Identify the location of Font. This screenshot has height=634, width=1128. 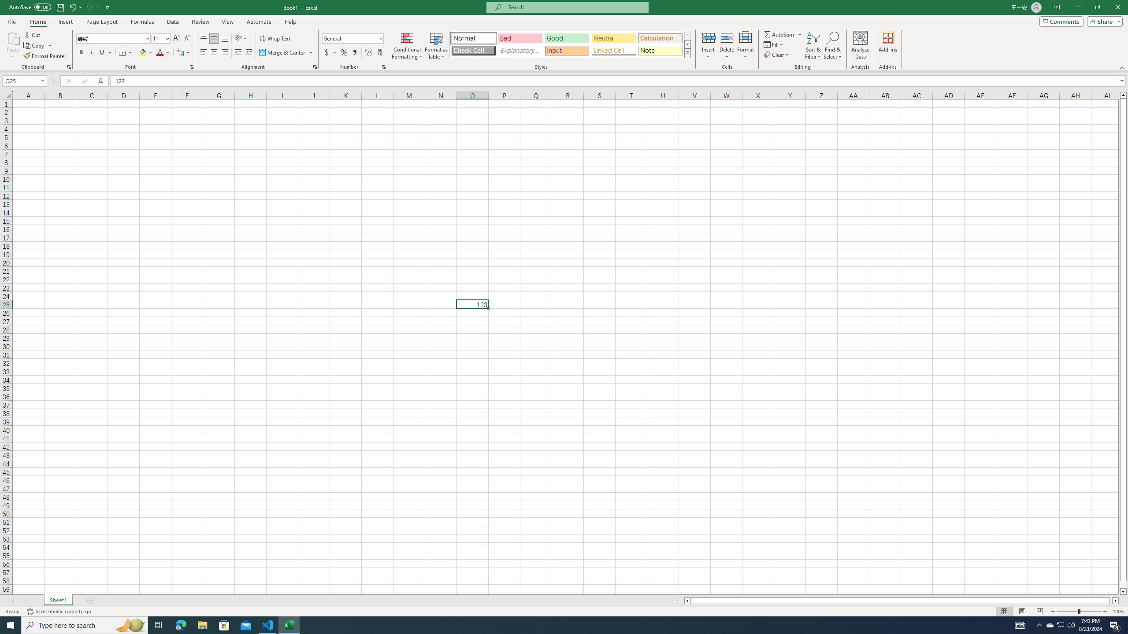
(114, 39).